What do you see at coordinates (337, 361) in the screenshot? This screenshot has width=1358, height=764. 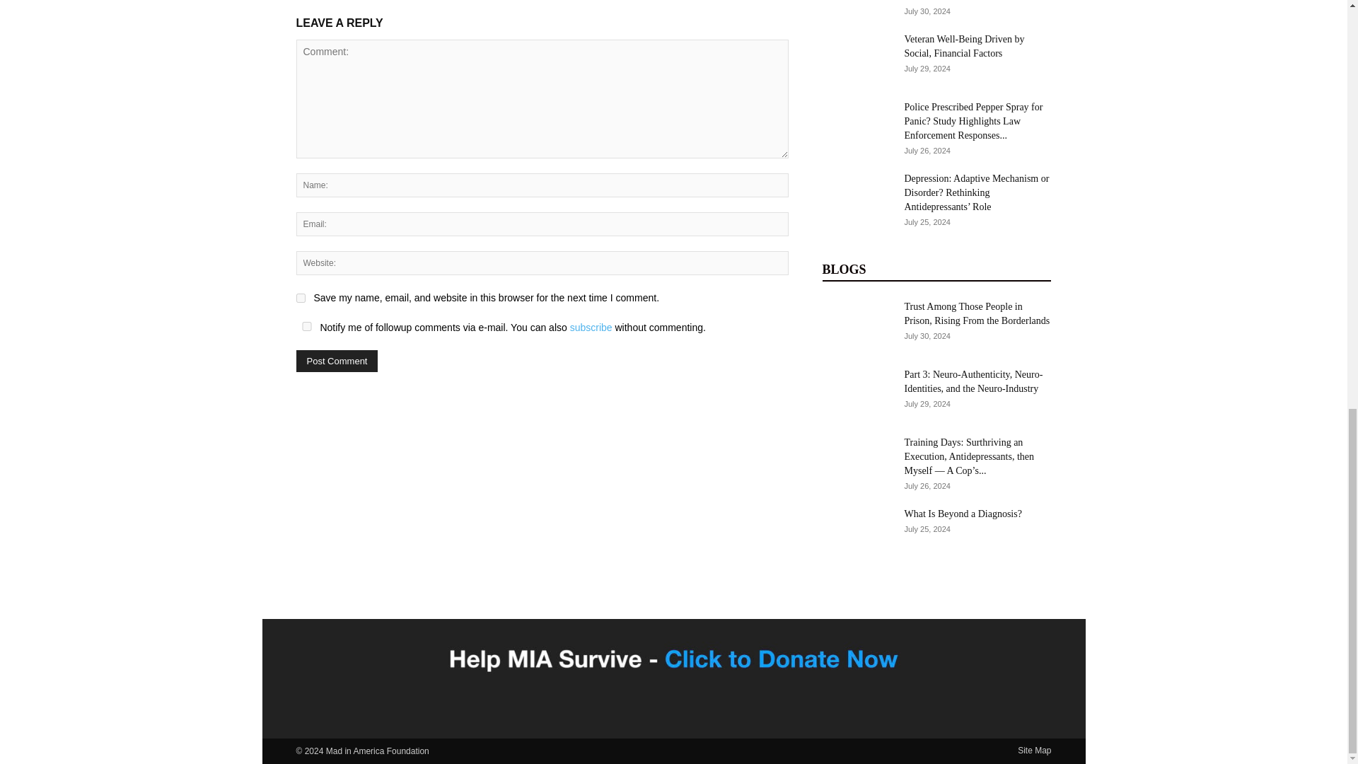 I see `Post Comment` at bounding box center [337, 361].